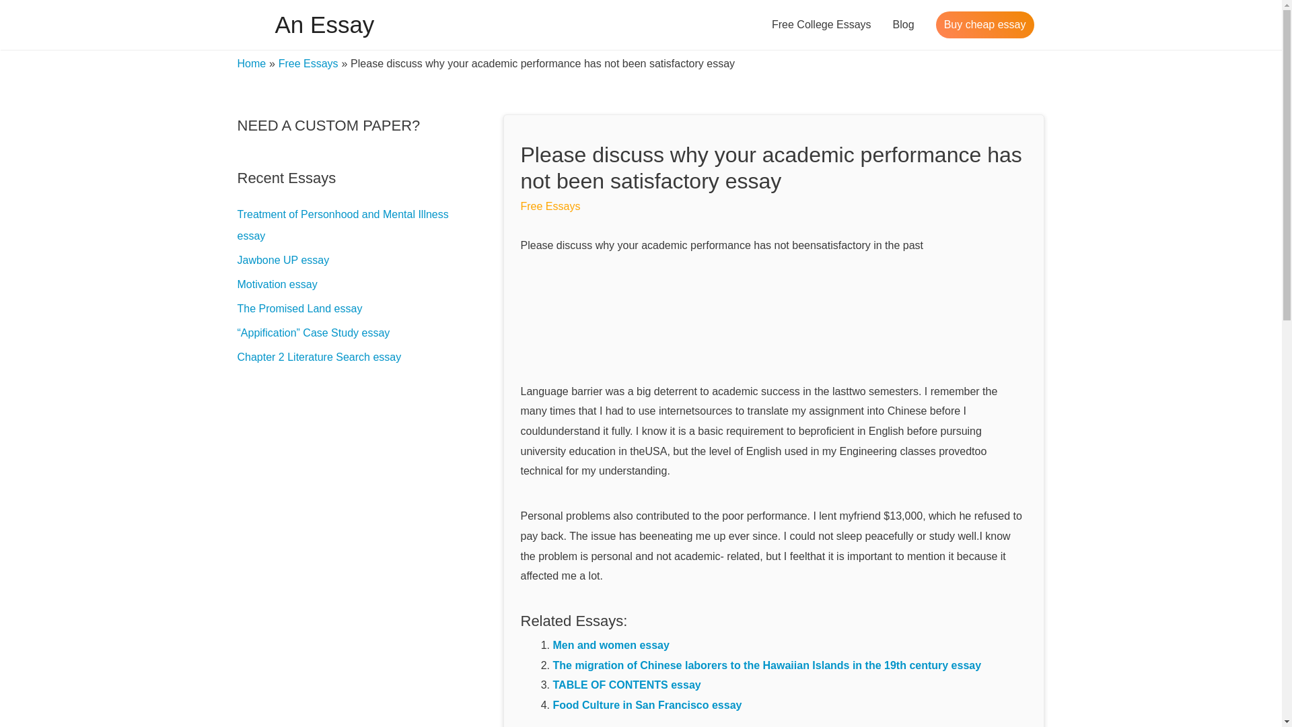  I want to click on Jawbone UP essay, so click(283, 260).